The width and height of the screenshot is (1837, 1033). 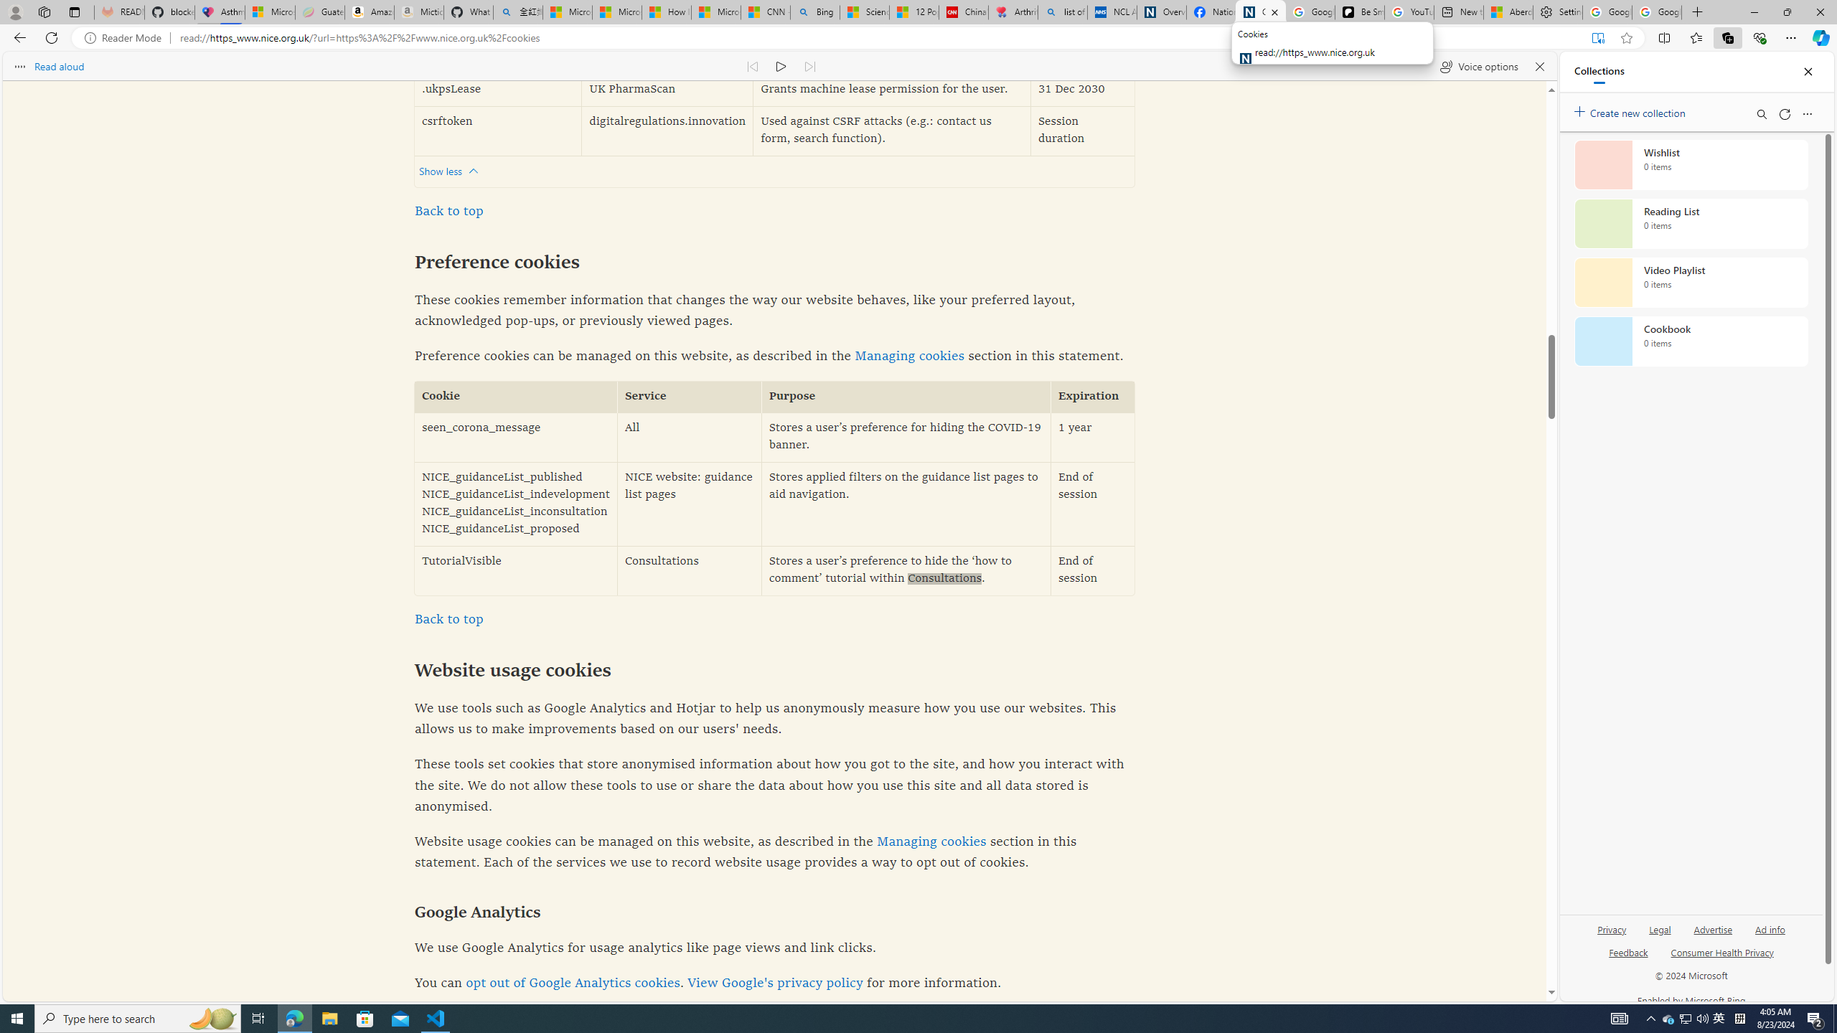 What do you see at coordinates (448, 620) in the screenshot?
I see `Back to top` at bounding box center [448, 620].